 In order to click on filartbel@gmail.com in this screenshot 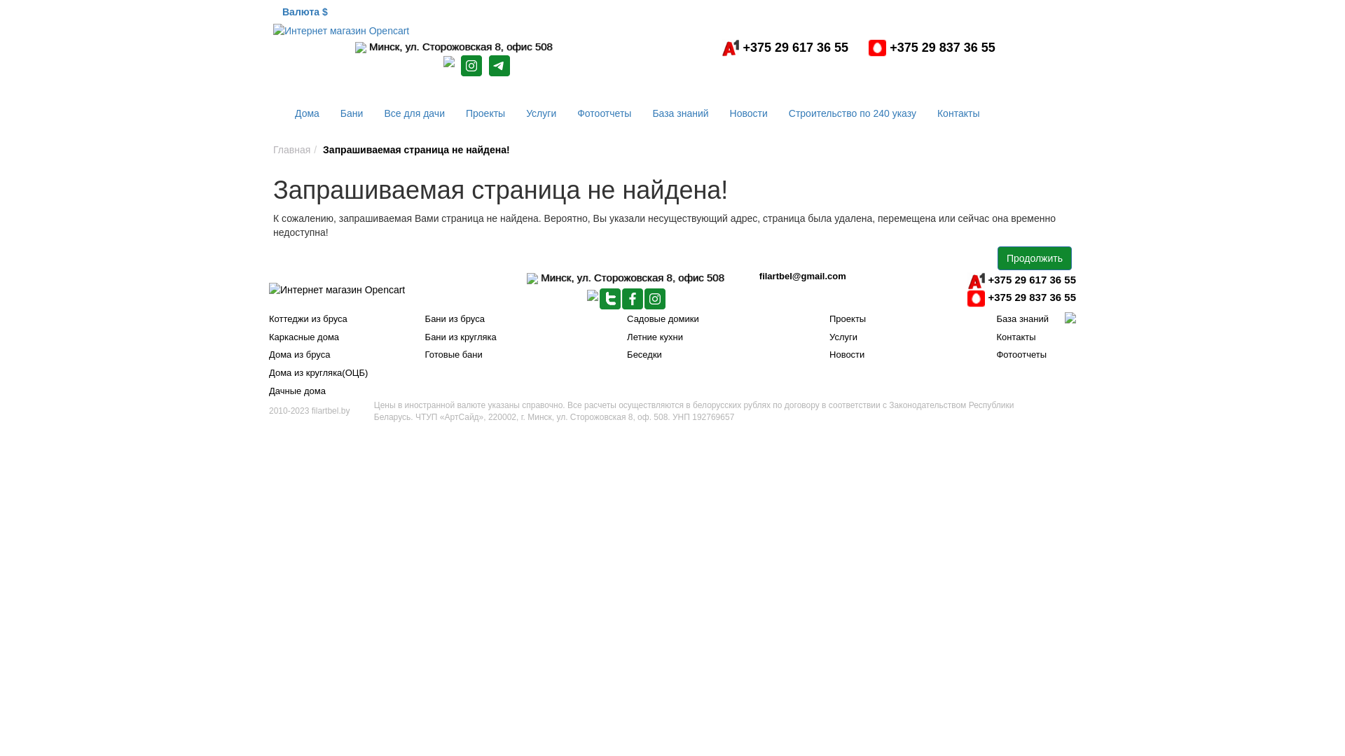, I will do `click(803, 290)`.